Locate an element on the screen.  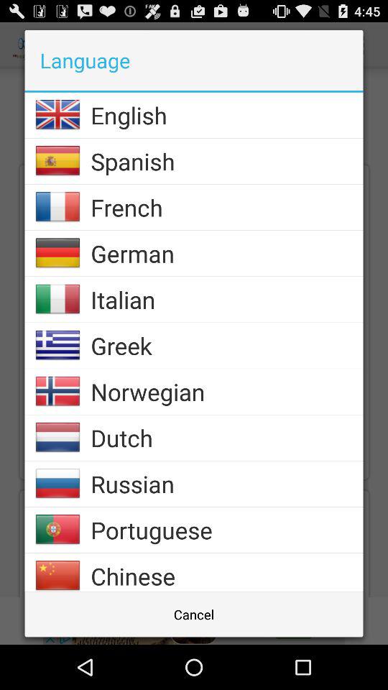
launch app above spanish icon is located at coordinates (227, 115).